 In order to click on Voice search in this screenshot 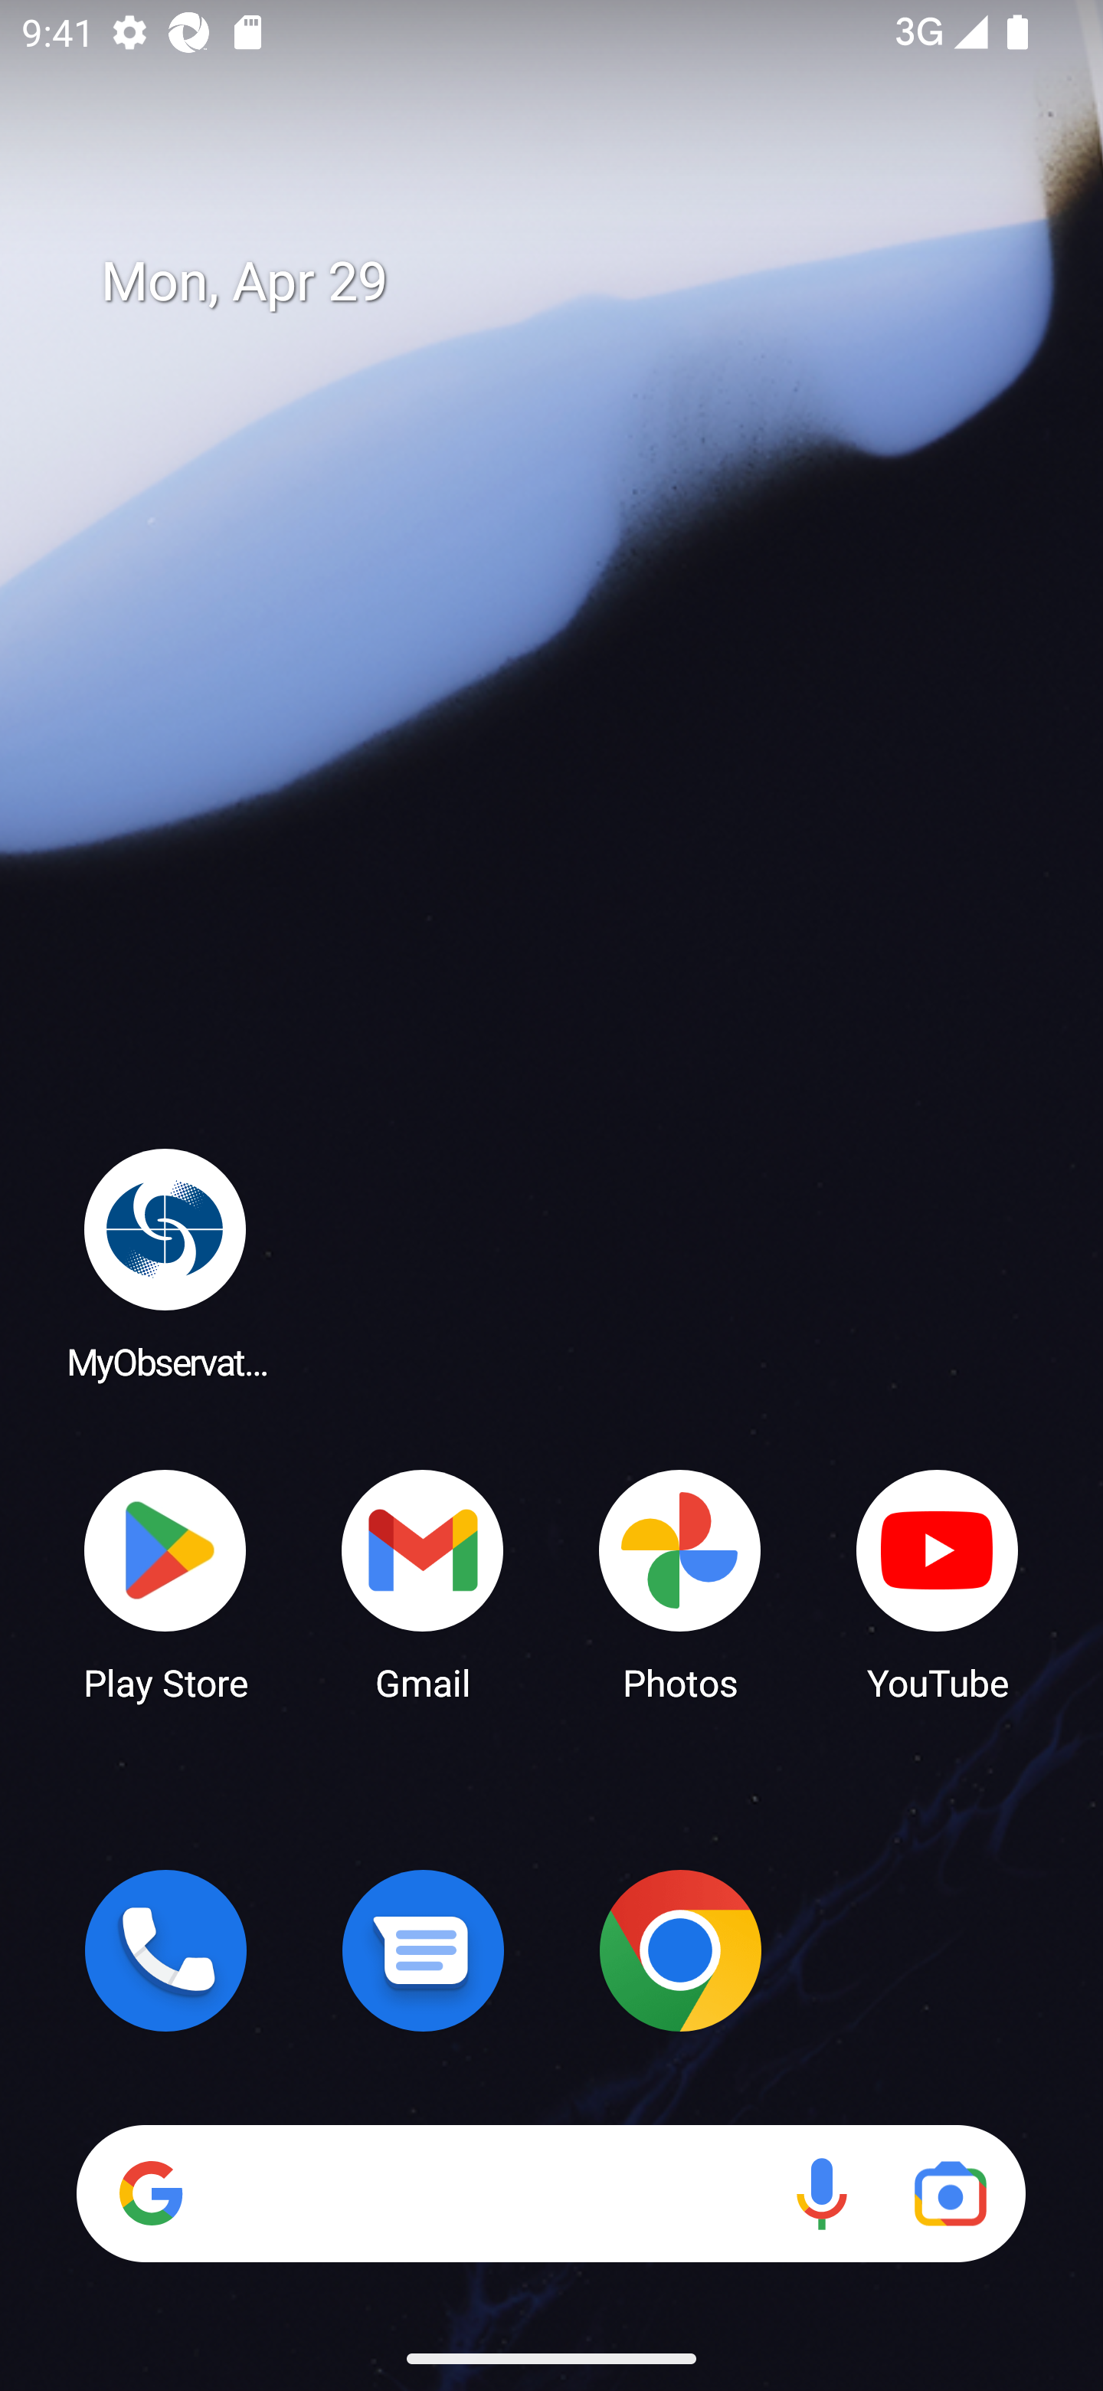, I will do `click(821, 2193)`.